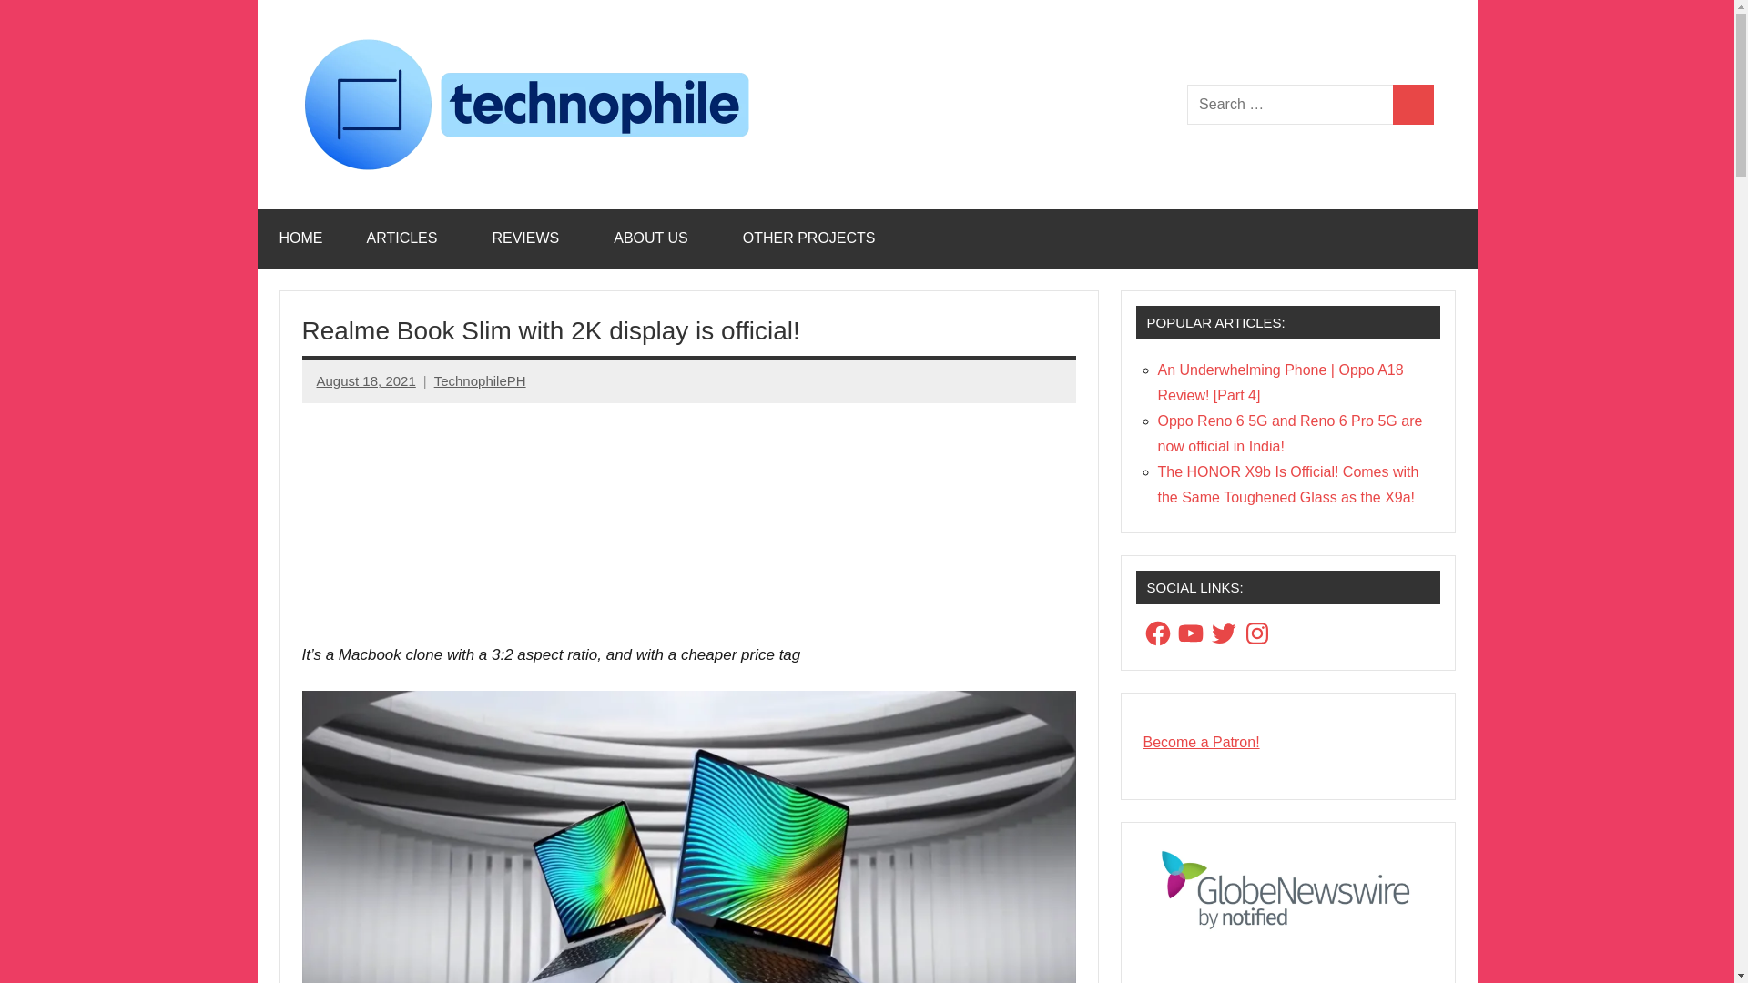 Image resolution: width=1748 pixels, height=983 pixels. Describe the element at coordinates (689, 508) in the screenshot. I see `Advertisement` at that location.